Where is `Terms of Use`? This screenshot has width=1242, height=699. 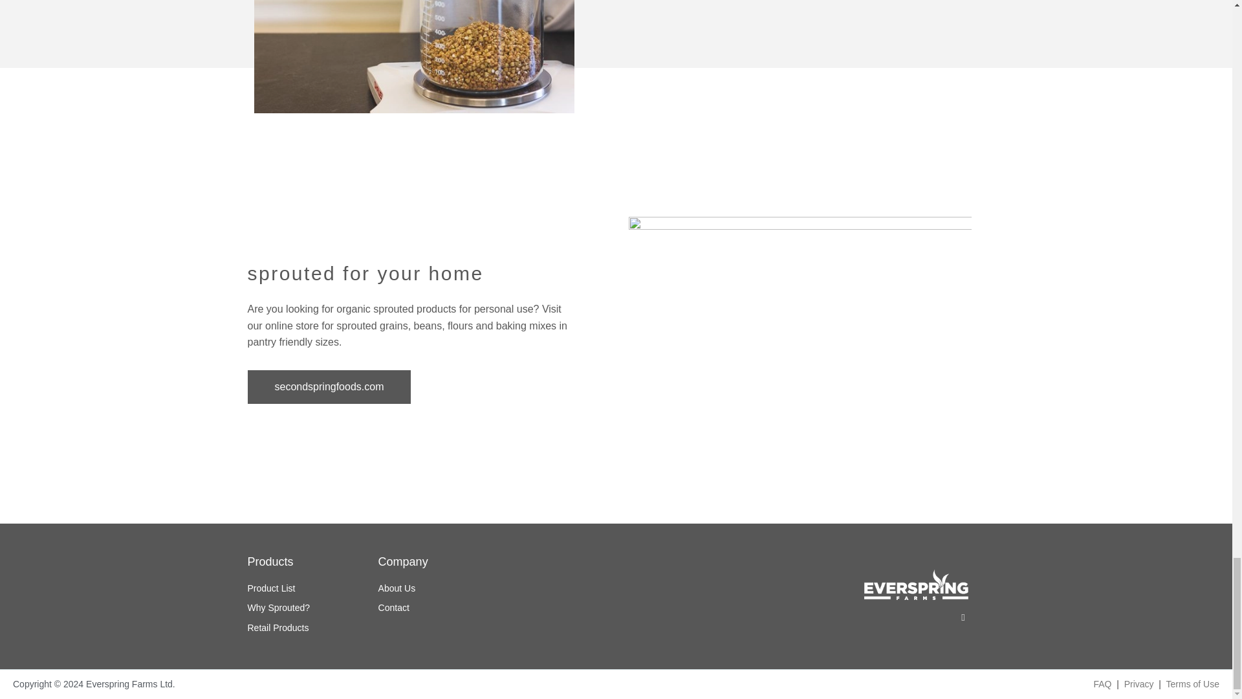
Terms of Use is located at coordinates (1193, 683).